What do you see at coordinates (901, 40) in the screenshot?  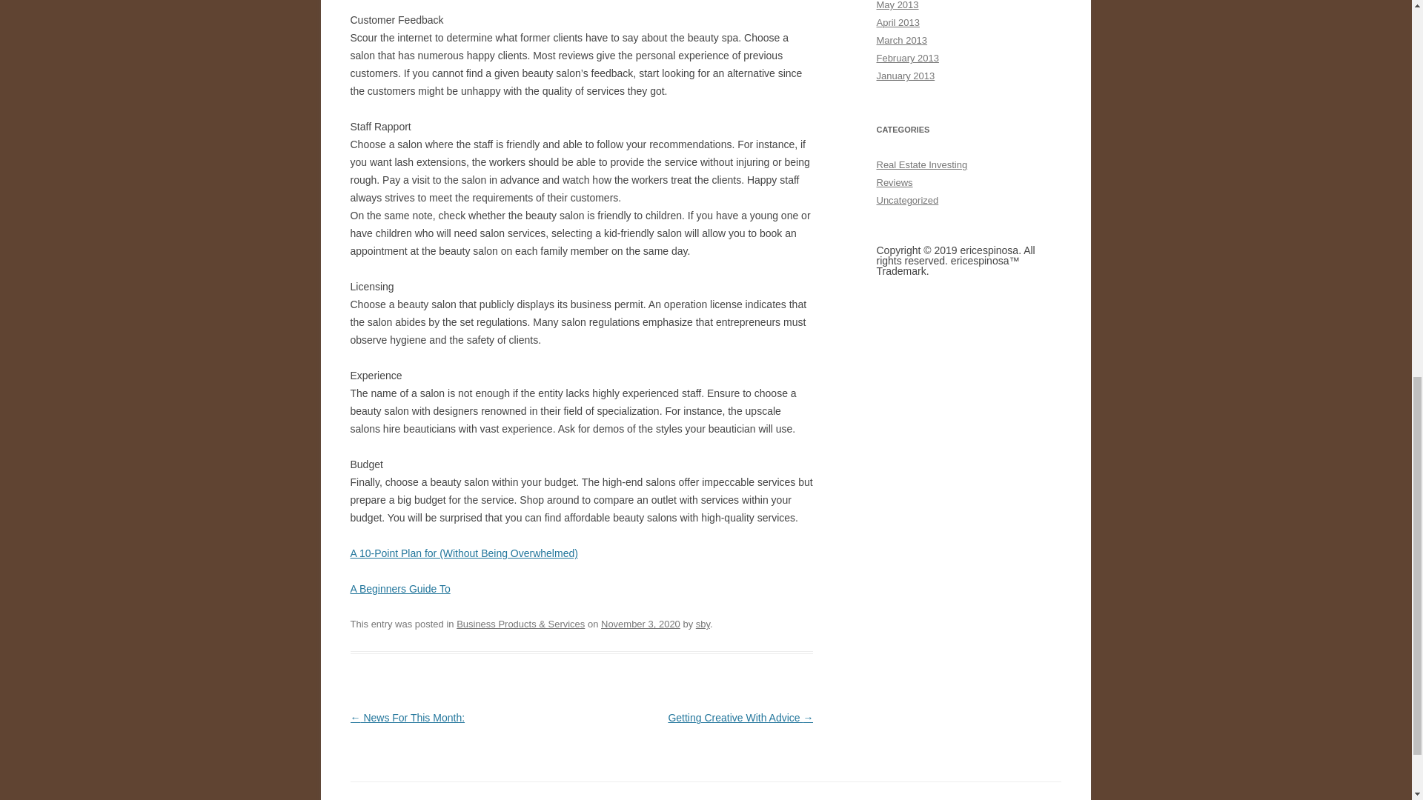 I see `March 2013` at bounding box center [901, 40].